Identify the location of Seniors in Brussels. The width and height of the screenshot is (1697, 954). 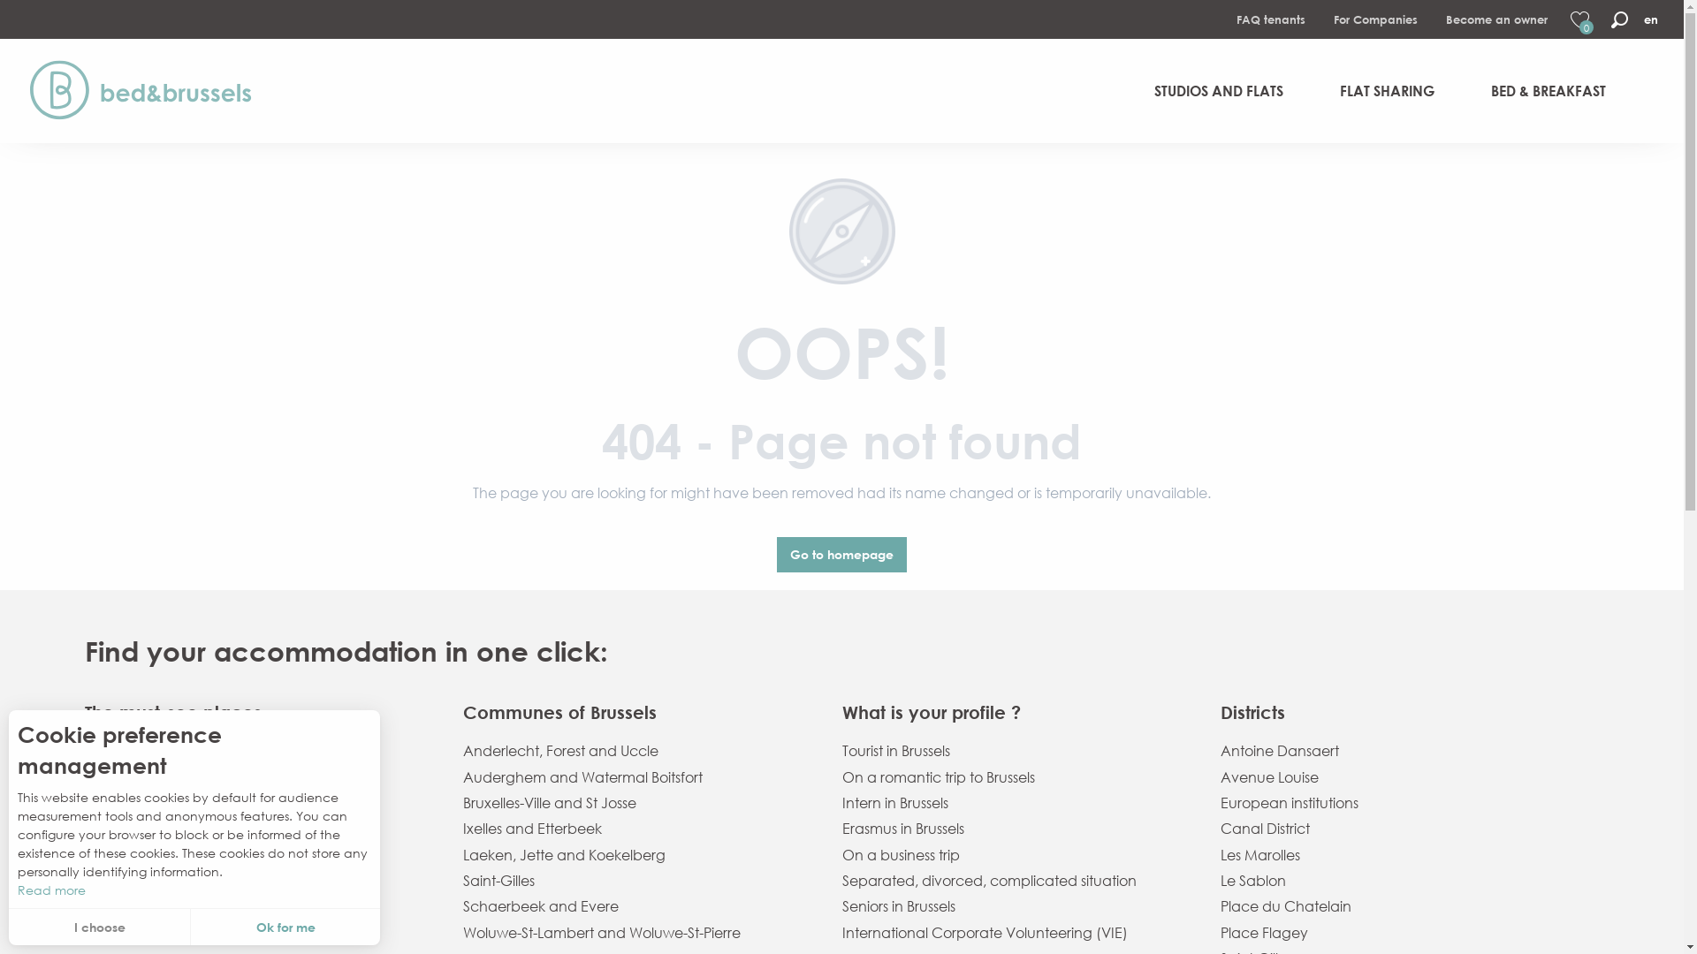
(1016, 906).